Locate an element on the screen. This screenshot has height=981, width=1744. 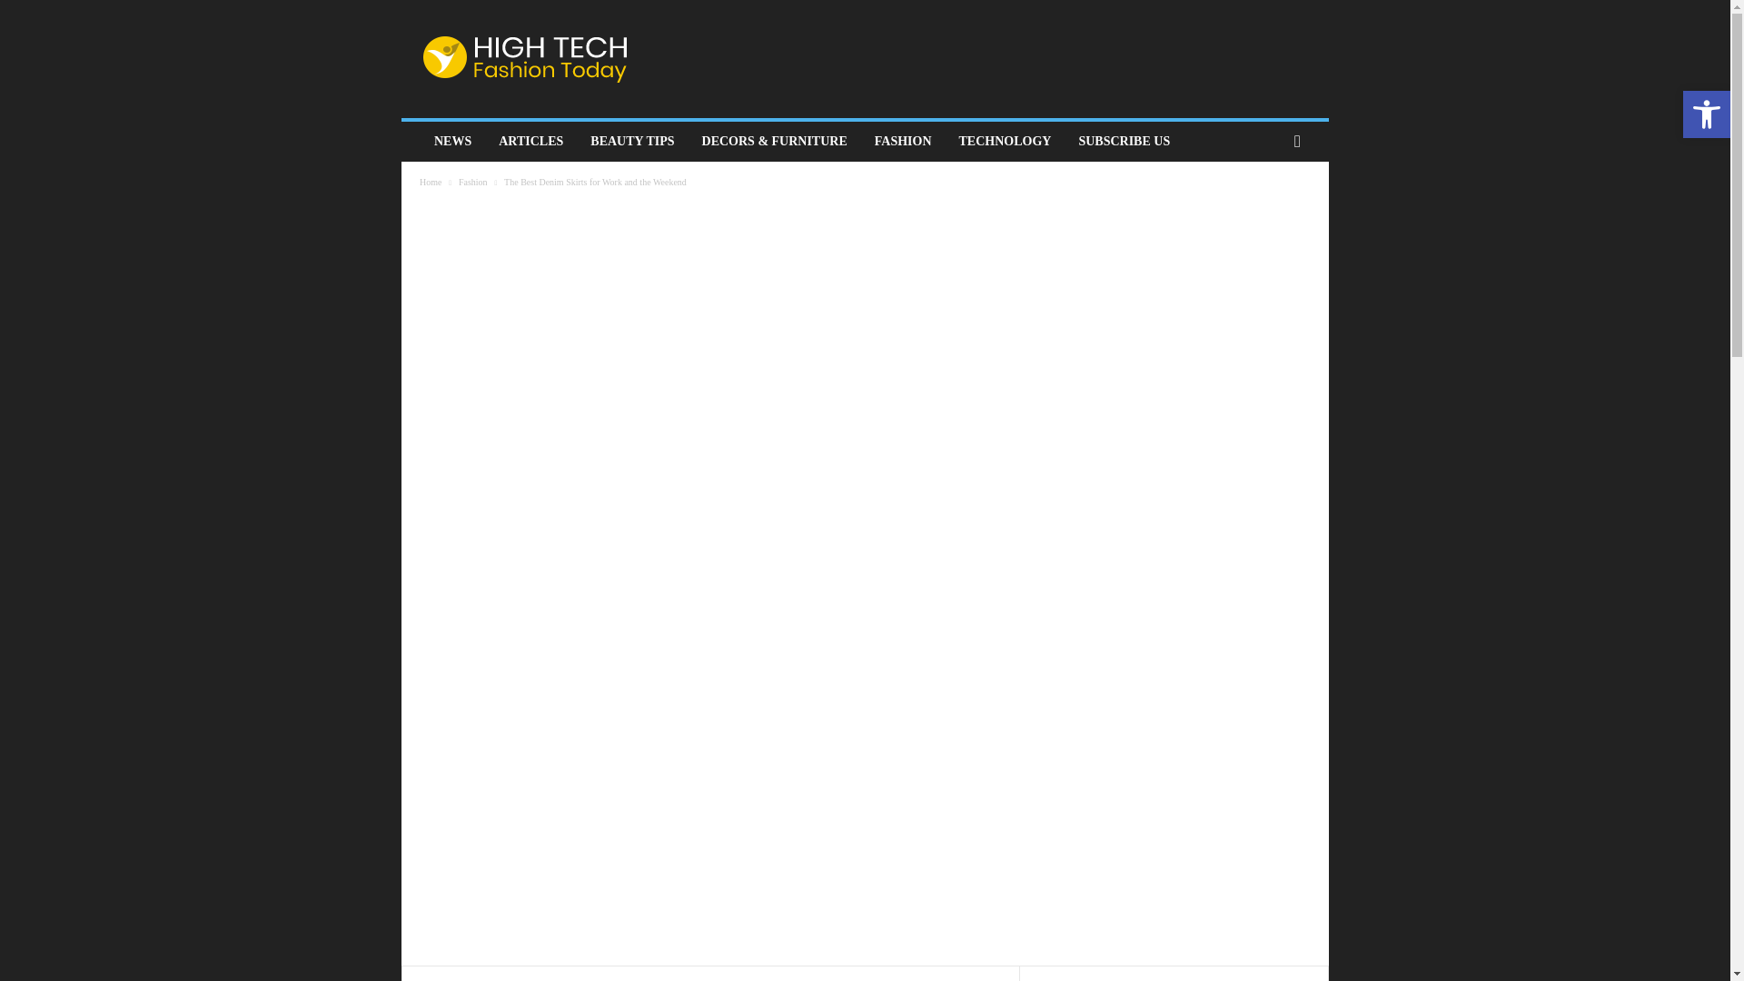
FASHION is located at coordinates (903, 142).